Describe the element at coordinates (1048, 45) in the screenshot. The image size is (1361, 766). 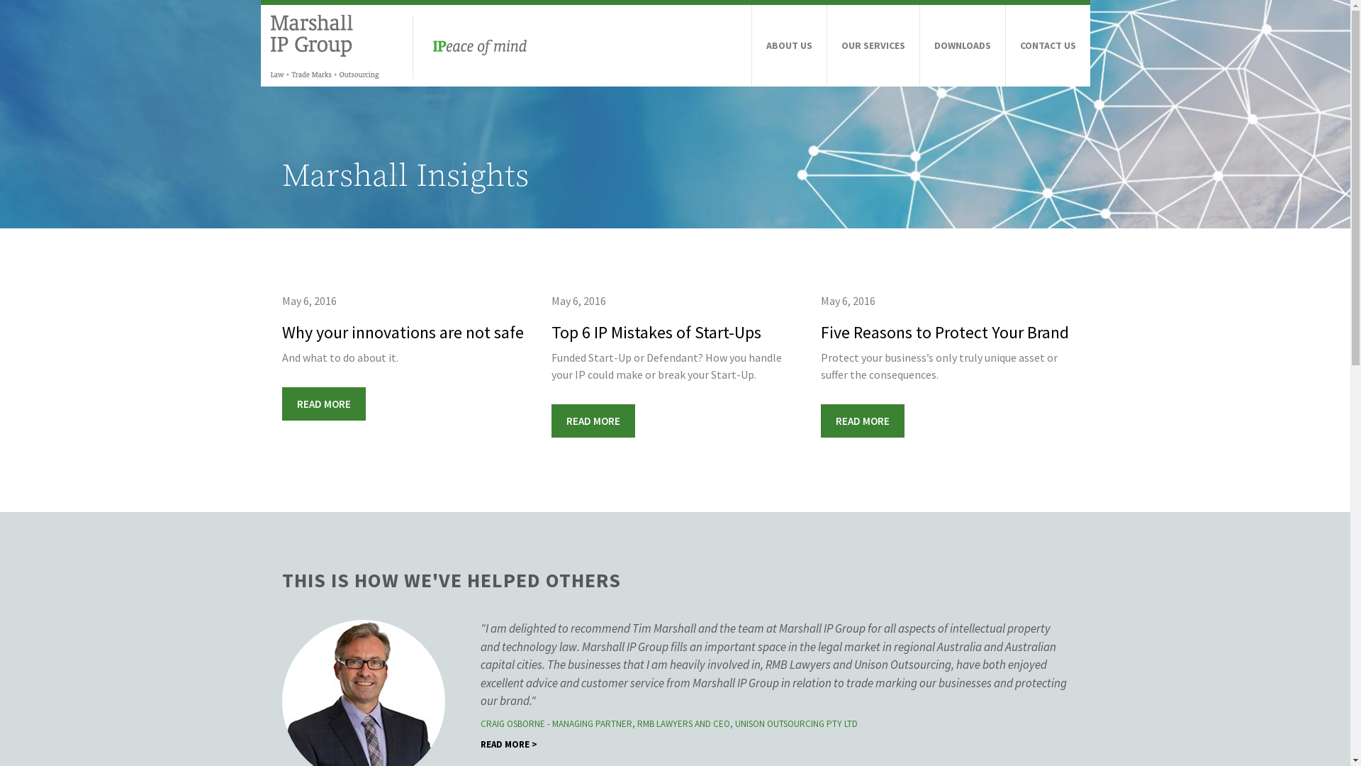
I see `CONTACT US` at that location.